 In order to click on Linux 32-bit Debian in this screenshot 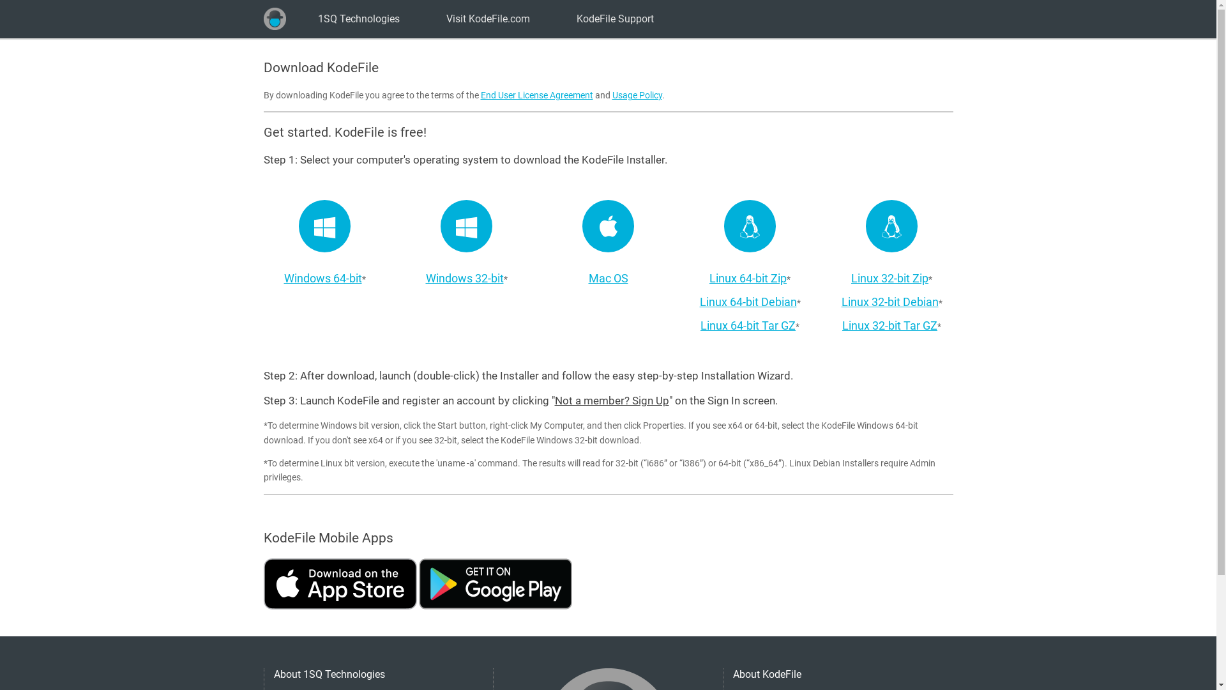, I will do `click(890, 302)`.